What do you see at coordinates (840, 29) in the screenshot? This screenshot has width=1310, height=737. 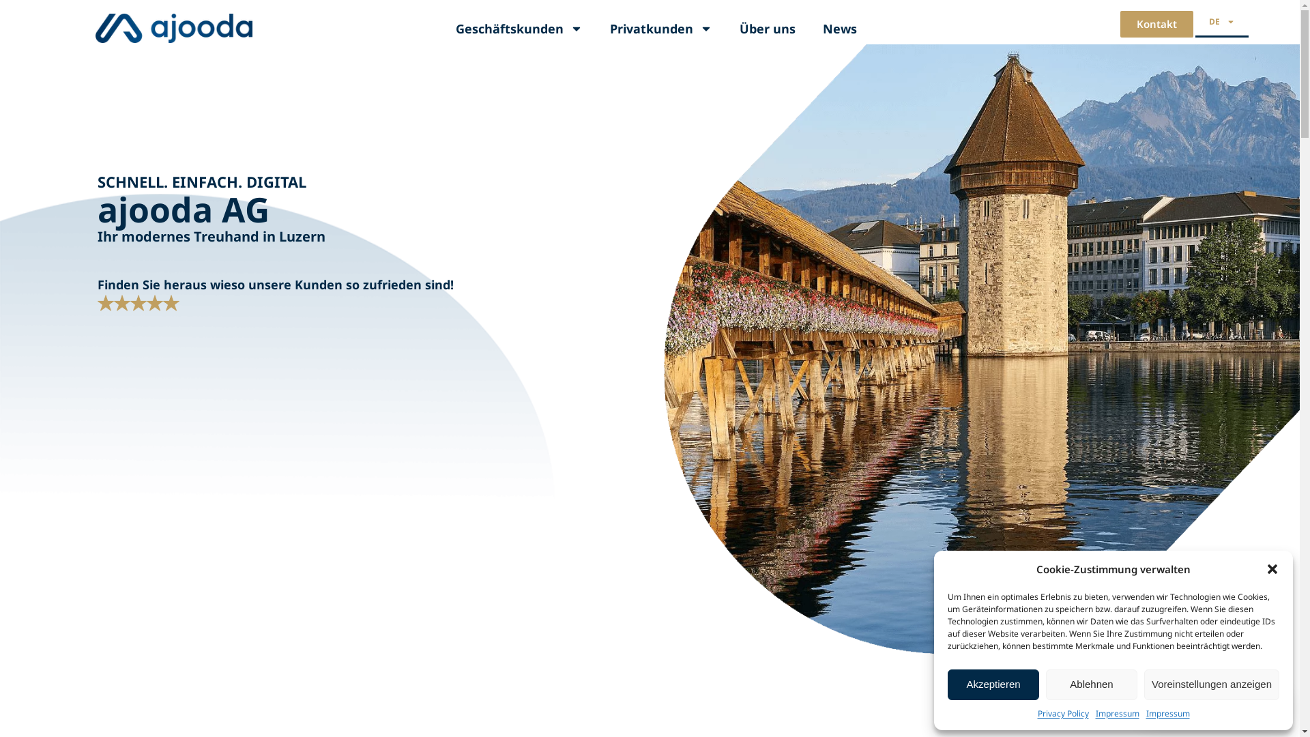 I see `News` at bounding box center [840, 29].